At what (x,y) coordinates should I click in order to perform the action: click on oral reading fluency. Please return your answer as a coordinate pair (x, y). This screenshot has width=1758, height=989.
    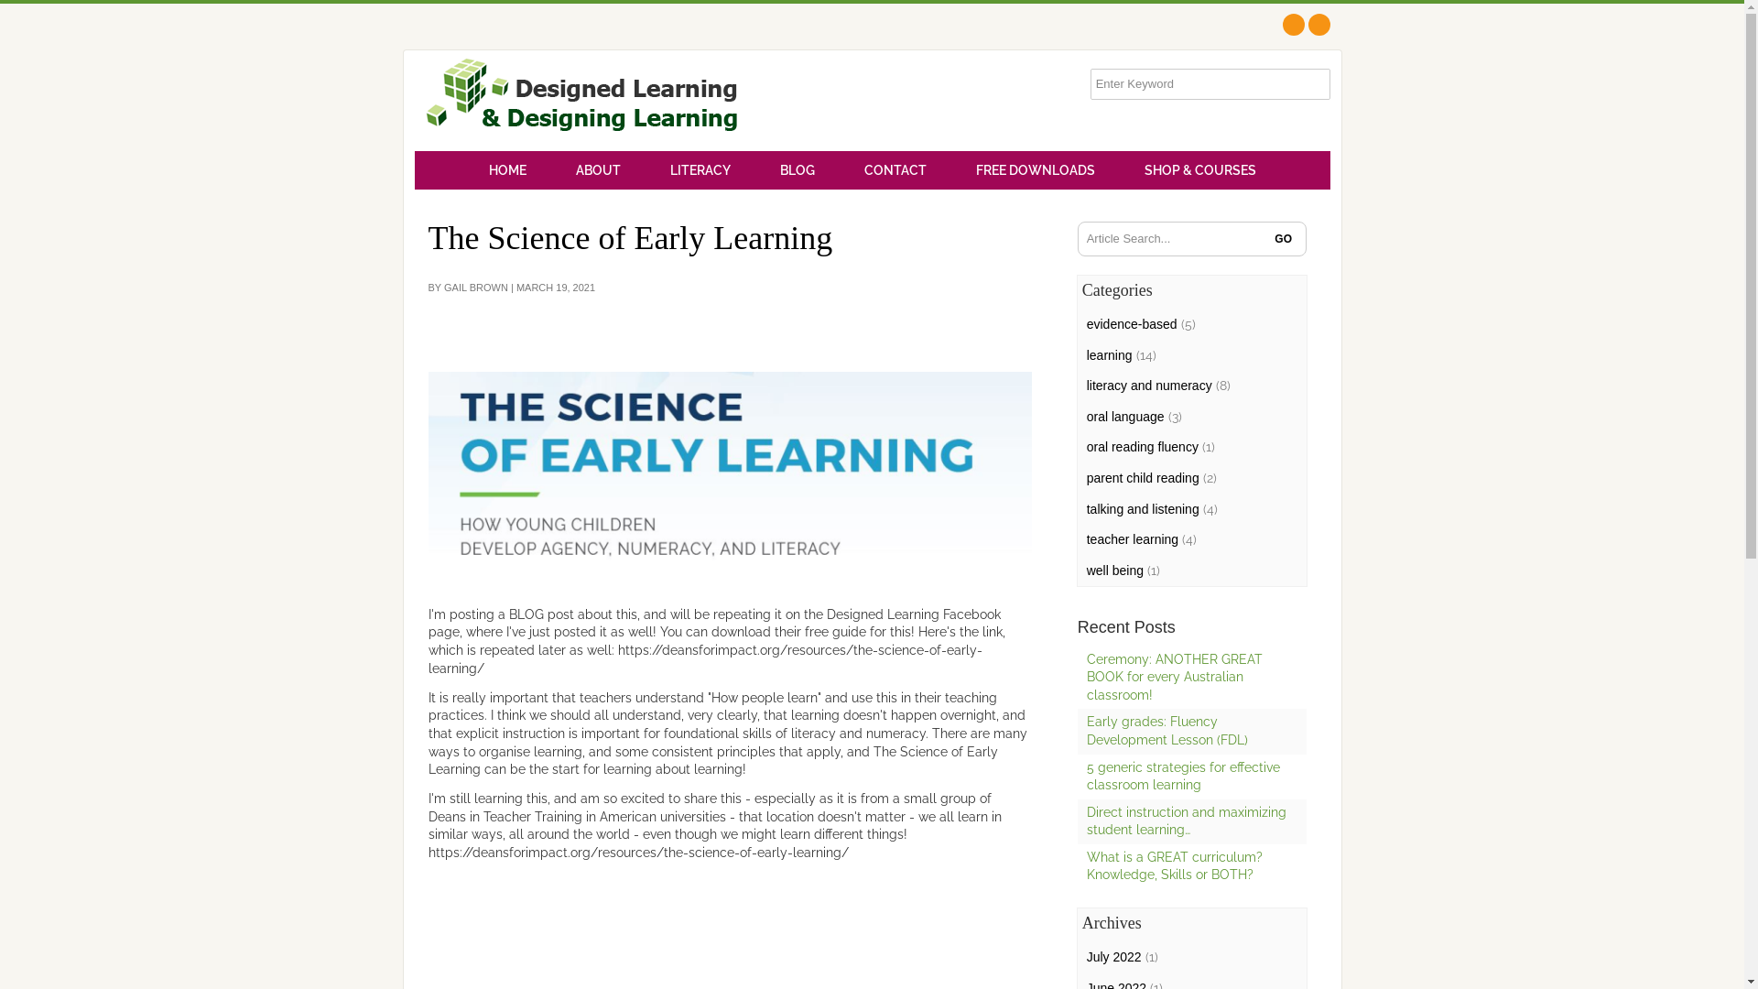
    Looking at the image, I should click on (1143, 447).